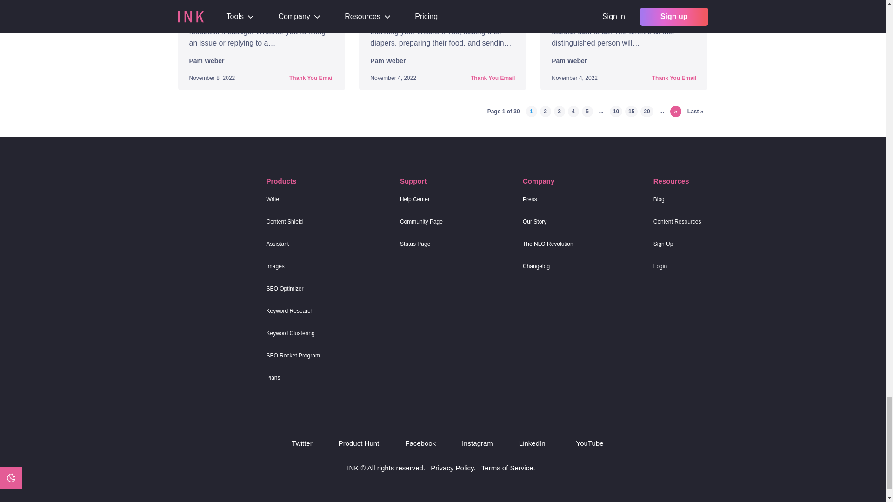  What do you see at coordinates (573, 111) in the screenshot?
I see `Page 4` at bounding box center [573, 111].